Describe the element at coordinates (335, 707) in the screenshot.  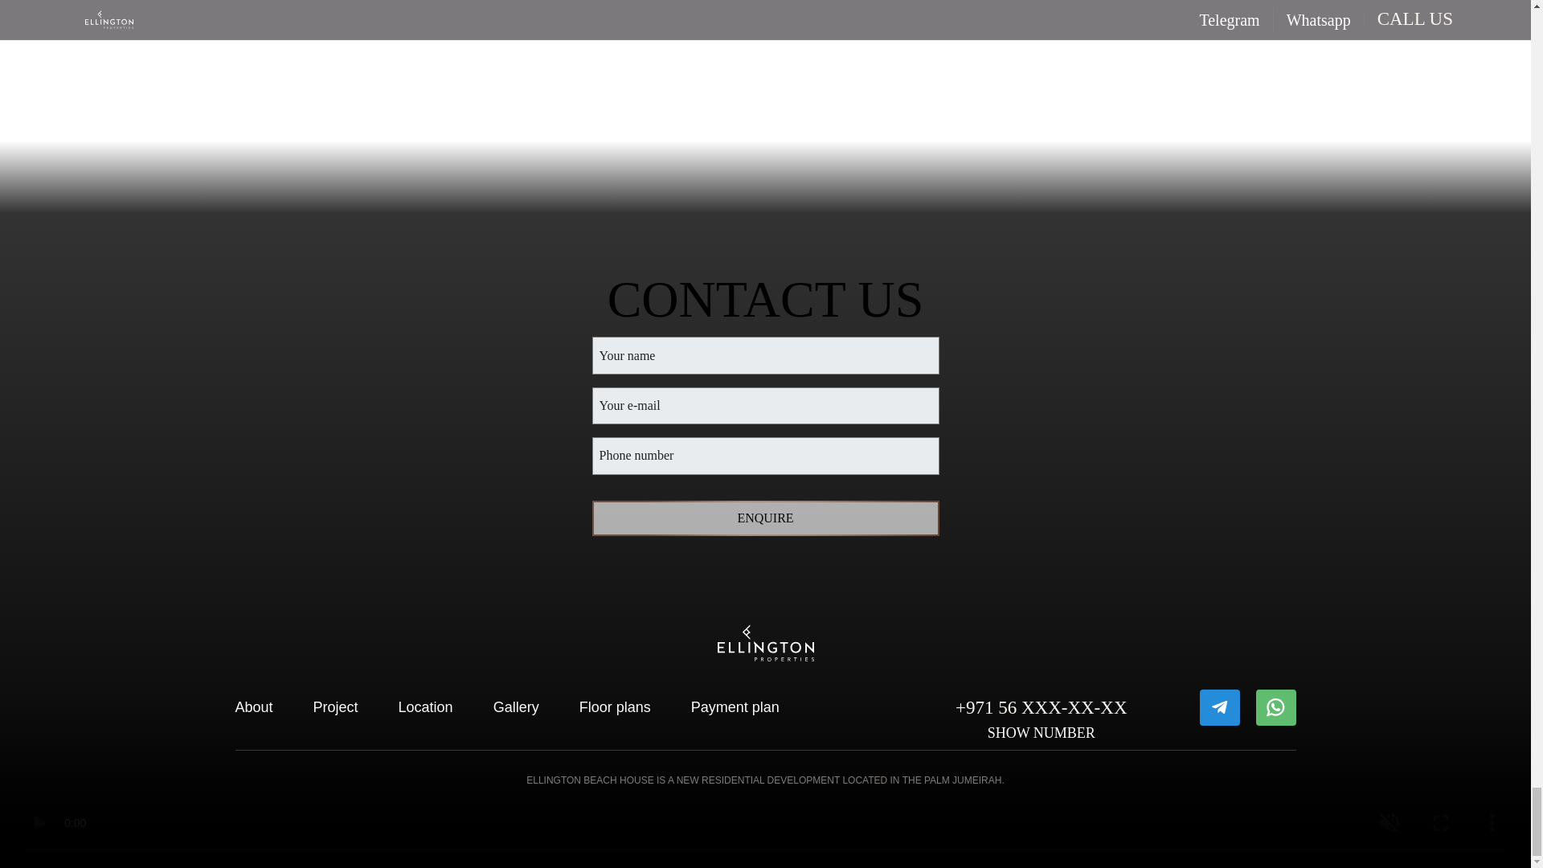
I see `Project` at that location.